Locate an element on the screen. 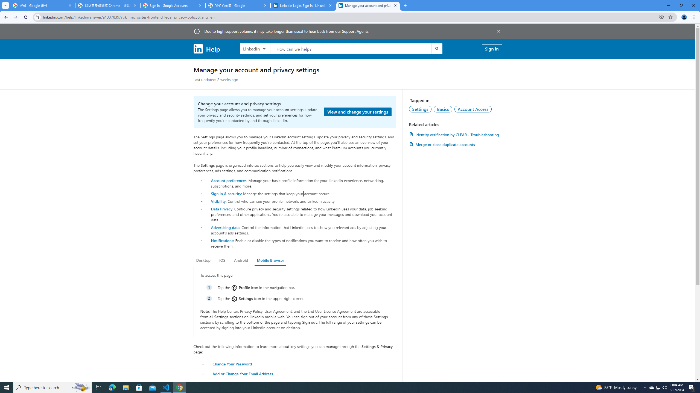  Add or Change Your Email Address is located at coordinates (243, 374).